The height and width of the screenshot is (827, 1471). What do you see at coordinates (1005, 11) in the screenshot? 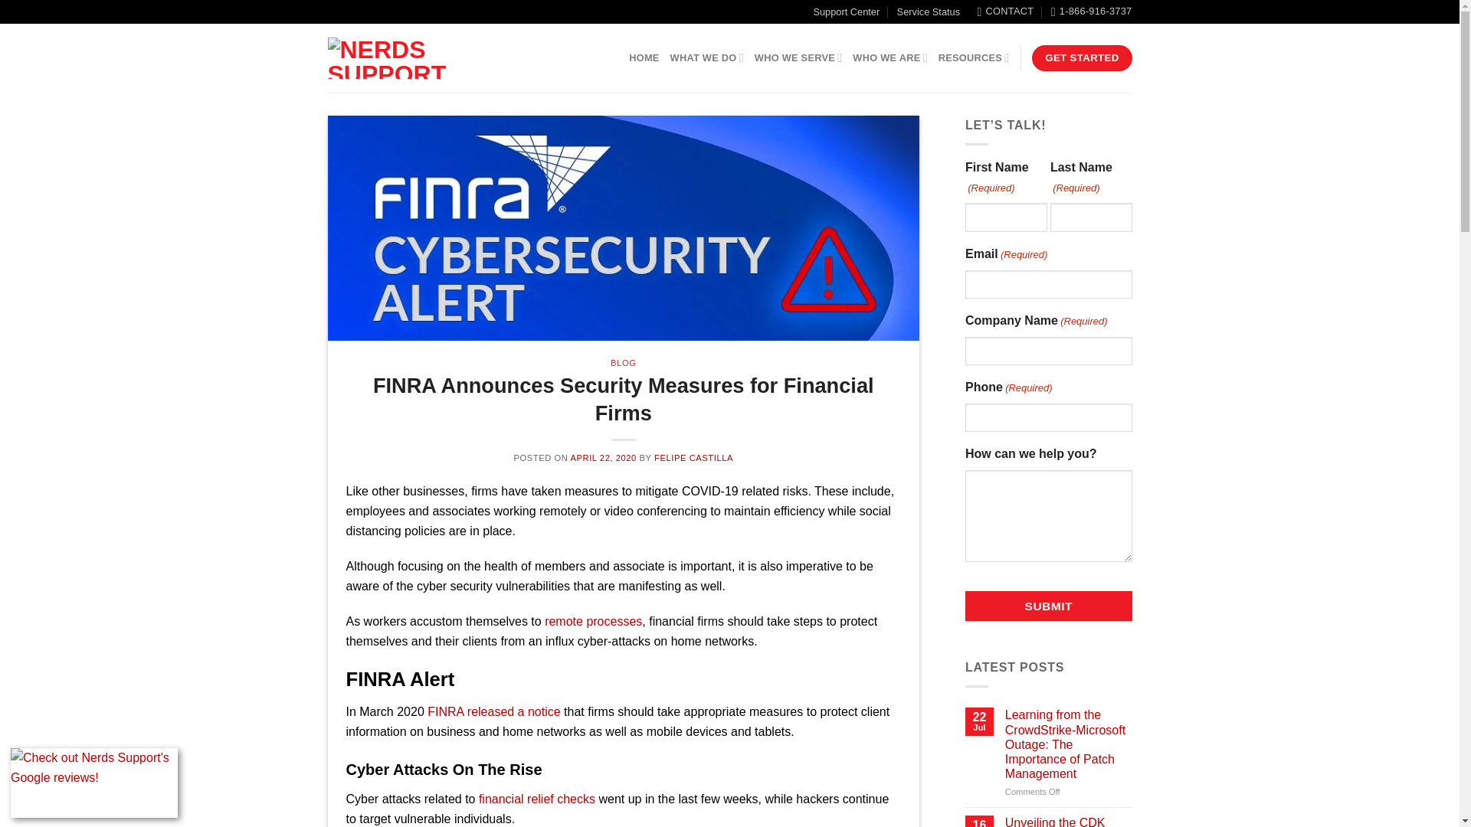
I see `CONTACT` at bounding box center [1005, 11].